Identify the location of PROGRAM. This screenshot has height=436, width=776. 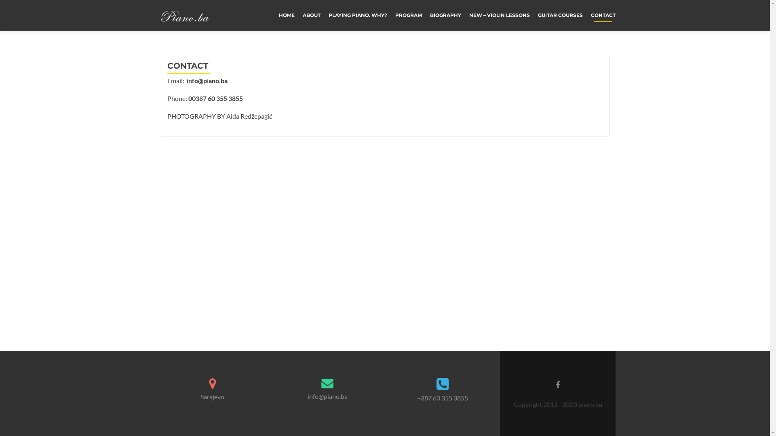
(409, 15).